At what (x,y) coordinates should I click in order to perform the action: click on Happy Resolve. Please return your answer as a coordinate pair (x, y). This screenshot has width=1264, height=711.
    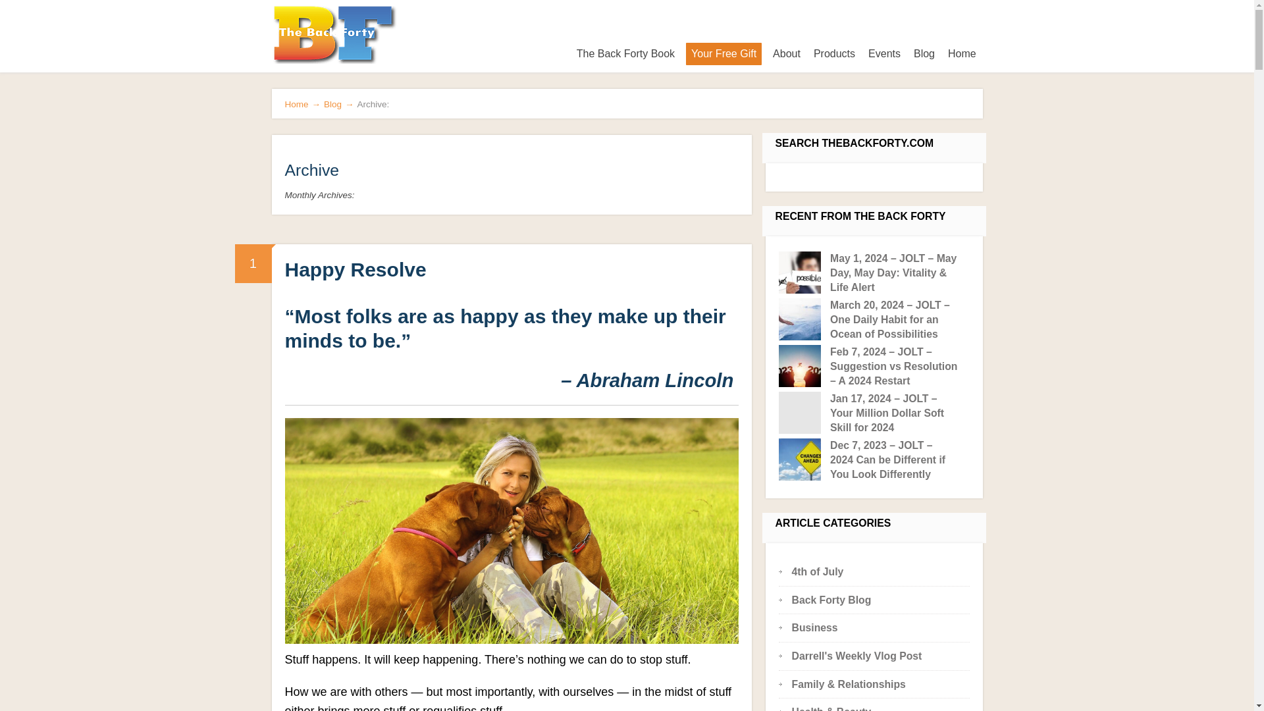
    Looking at the image, I should click on (355, 269).